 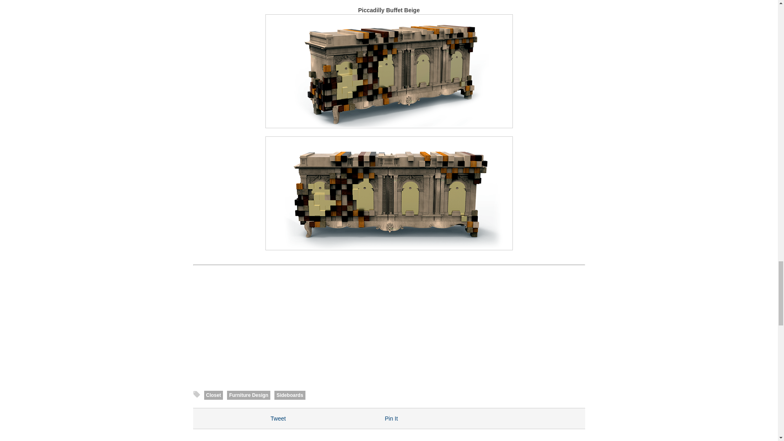 What do you see at coordinates (278, 418) in the screenshot?
I see `Tweet` at bounding box center [278, 418].